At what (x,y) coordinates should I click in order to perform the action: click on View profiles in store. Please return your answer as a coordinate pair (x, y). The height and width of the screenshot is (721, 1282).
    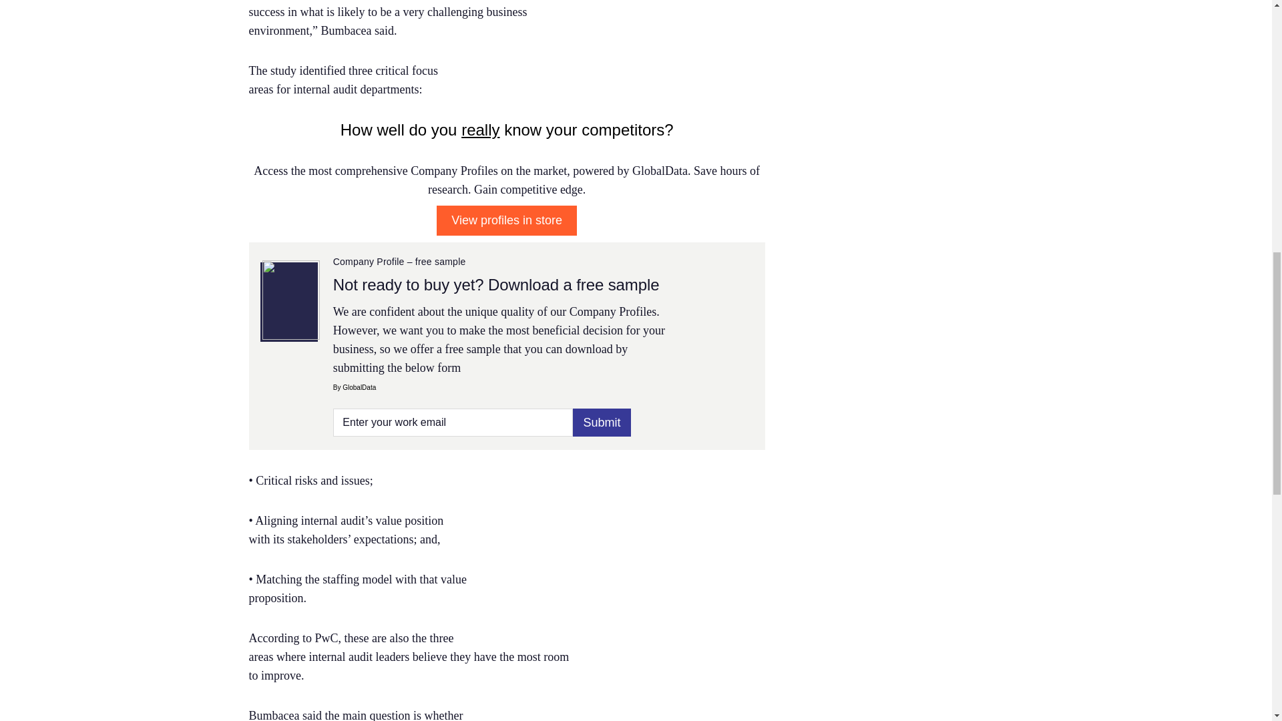
    Looking at the image, I should click on (507, 220).